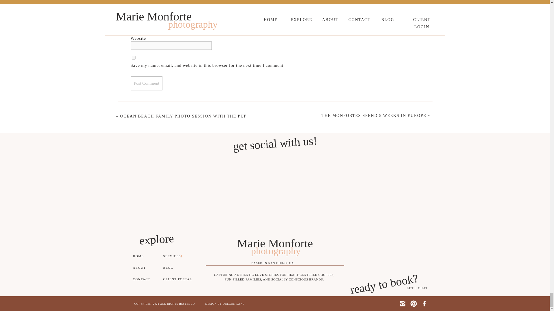 This screenshot has height=311, width=554. Describe the element at coordinates (374, 116) in the screenshot. I see `THE MONFORTES SPEND 5 WEEKS IN EUROPE` at that location.